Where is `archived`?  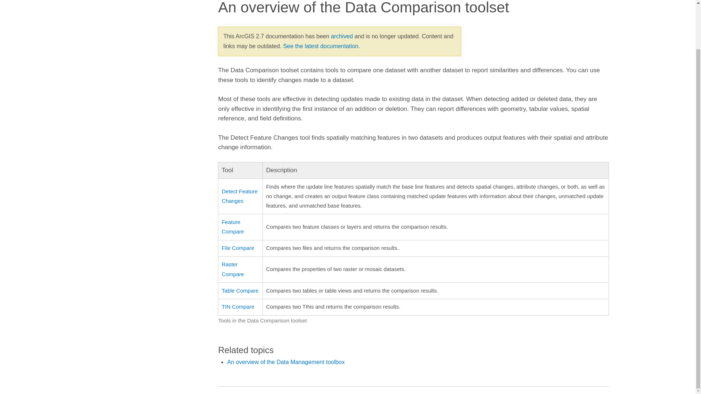 archived is located at coordinates (342, 36).